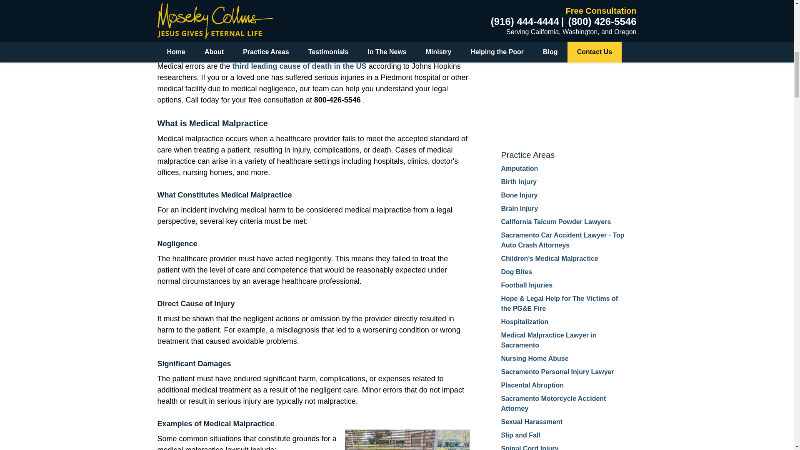  What do you see at coordinates (301, 66) in the screenshot?
I see `third leading cause of death in the US` at bounding box center [301, 66].